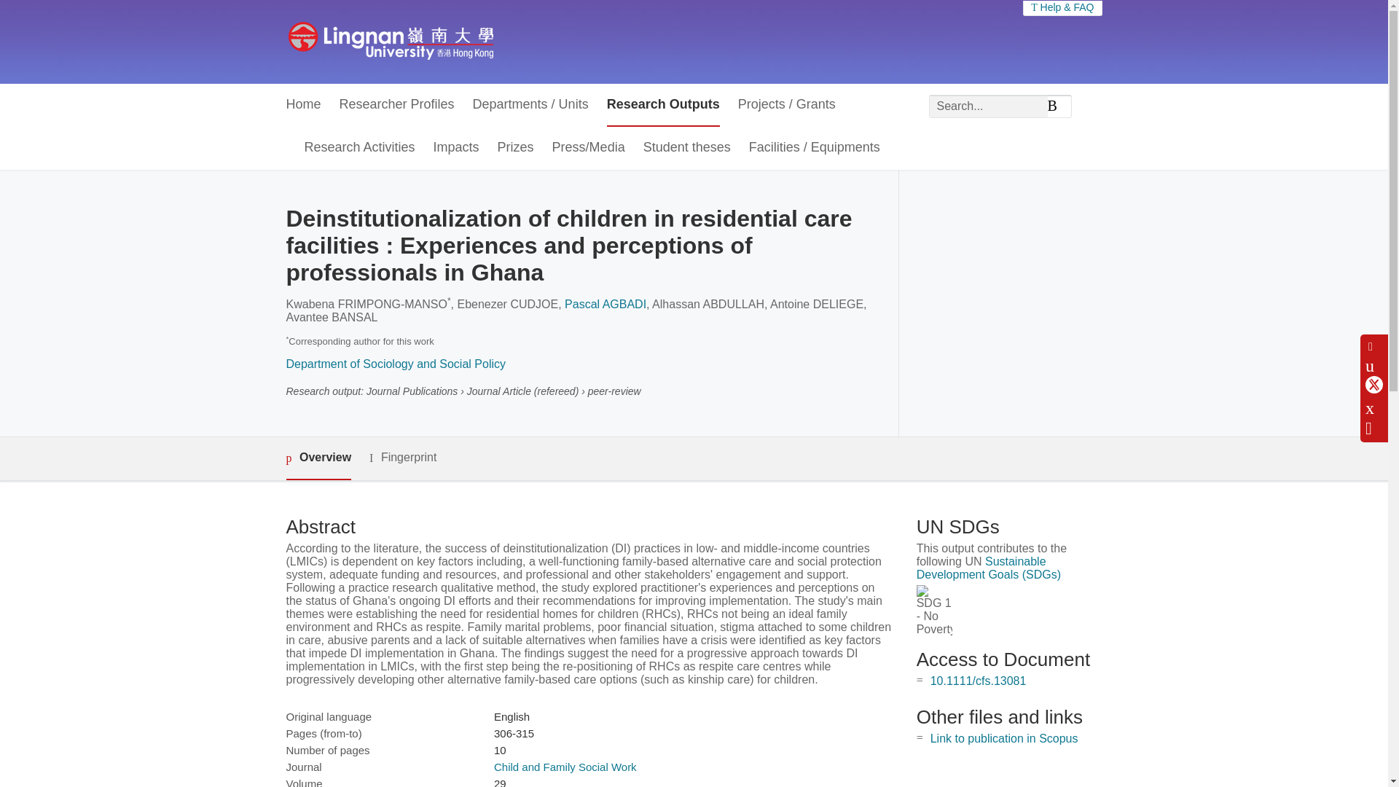 This screenshot has width=1399, height=787. I want to click on Impacts, so click(456, 148).